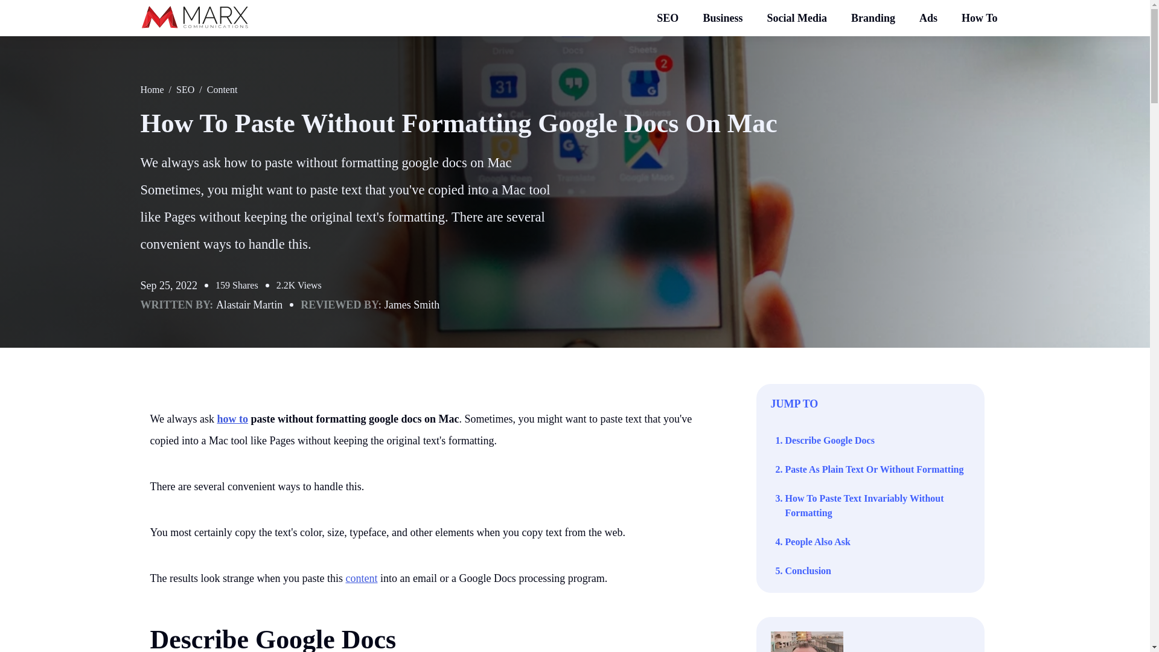 The image size is (1159, 652). I want to click on Content, so click(222, 89).